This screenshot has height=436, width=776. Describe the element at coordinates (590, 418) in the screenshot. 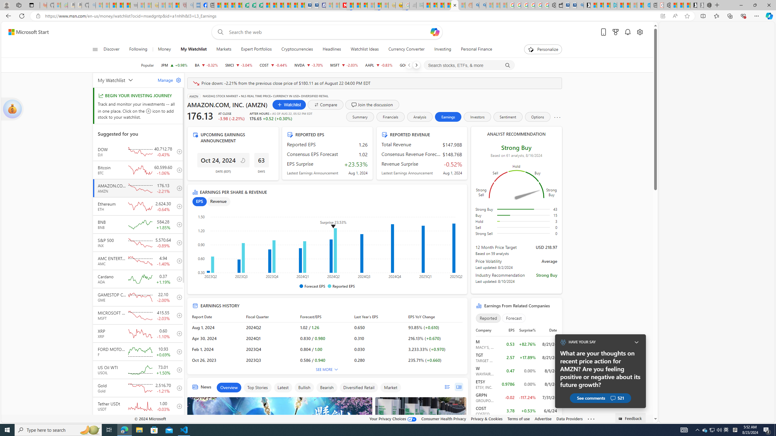

I see `Class: oneFooter_seeMore-DS-EntryPoint1-1` at that location.